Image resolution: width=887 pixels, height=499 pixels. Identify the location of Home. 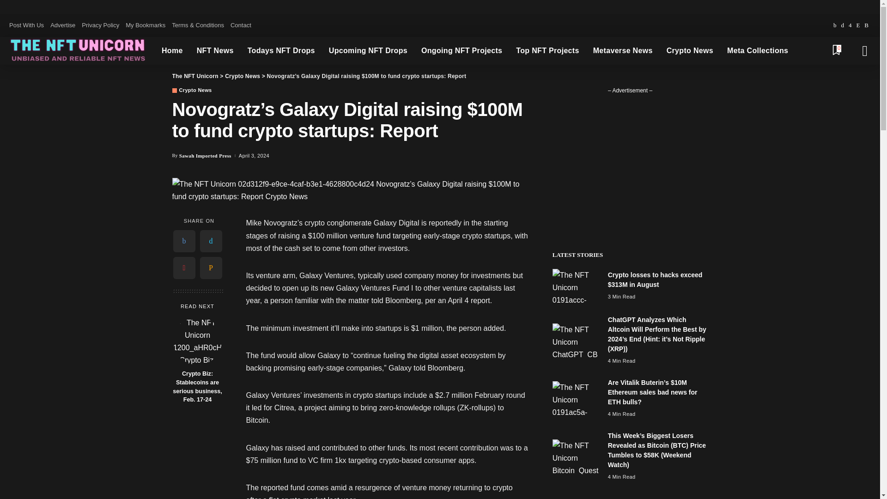
(172, 51).